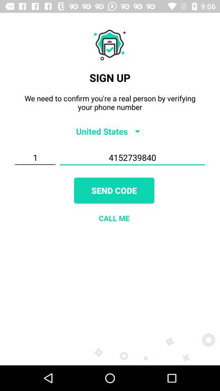 Image resolution: width=220 pixels, height=391 pixels. What do you see at coordinates (114, 191) in the screenshot?
I see `press item below 4152739840` at bounding box center [114, 191].